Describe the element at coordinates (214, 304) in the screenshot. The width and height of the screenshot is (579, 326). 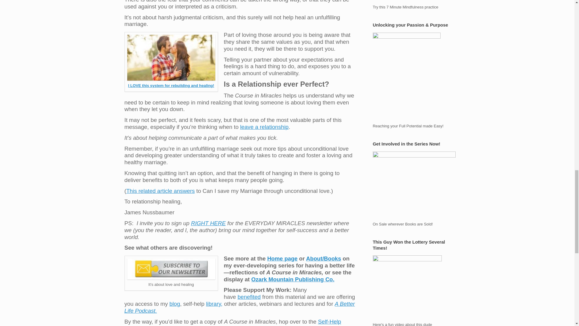
I see `library,` at that location.